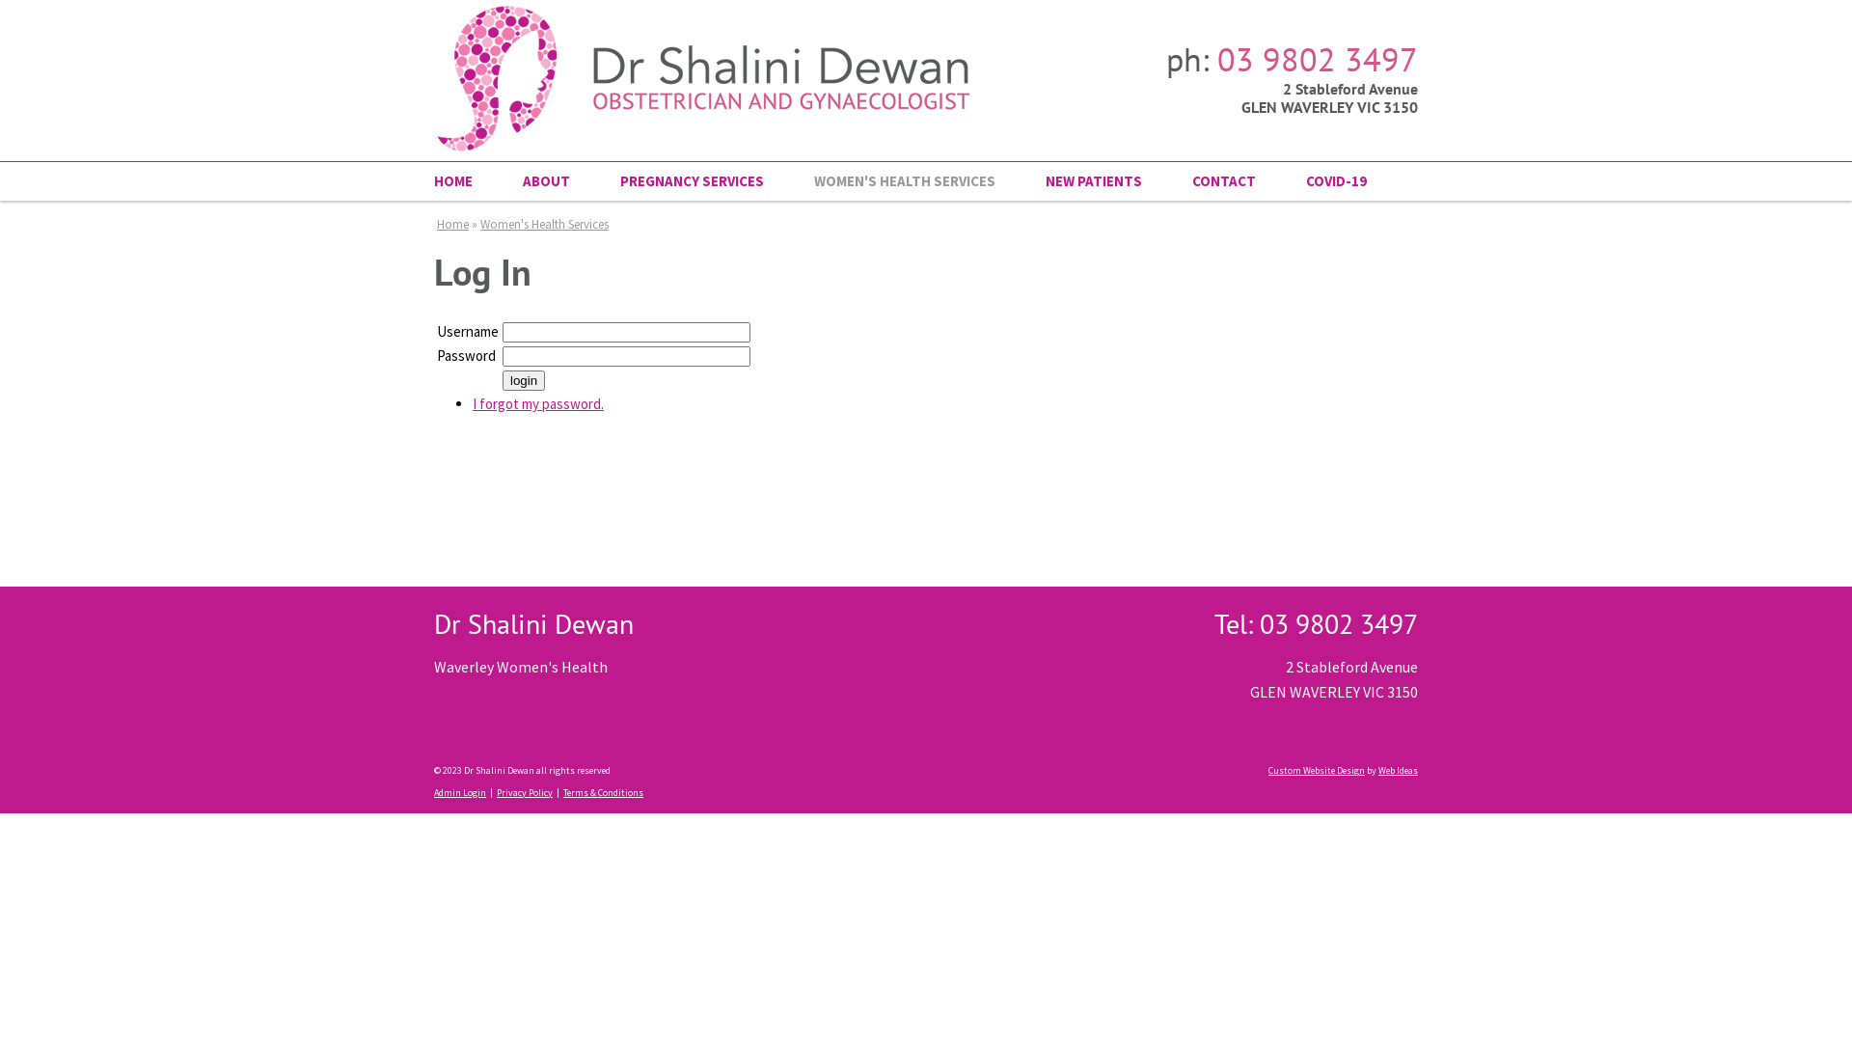 The width and height of the screenshot is (1852, 1042). What do you see at coordinates (546, 181) in the screenshot?
I see `ABOUT` at bounding box center [546, 181].